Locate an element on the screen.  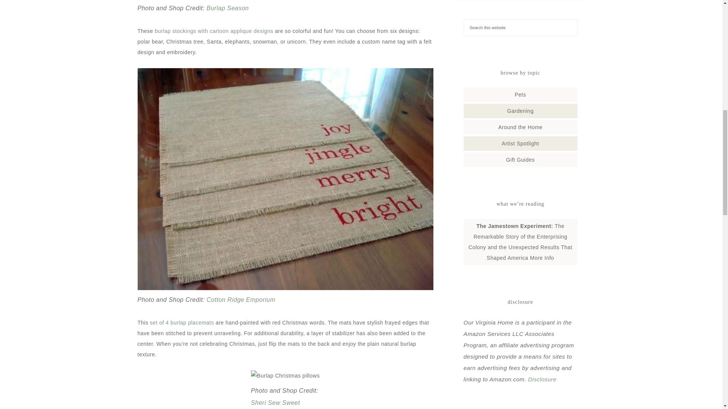
Sheri Sew Sweet is located at coordinates (275, 403).